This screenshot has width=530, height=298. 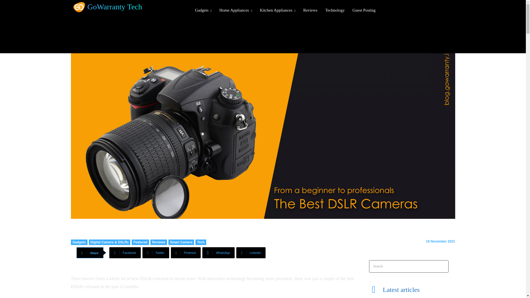 I want to click on Linkedin, so click(x=251, y=253).